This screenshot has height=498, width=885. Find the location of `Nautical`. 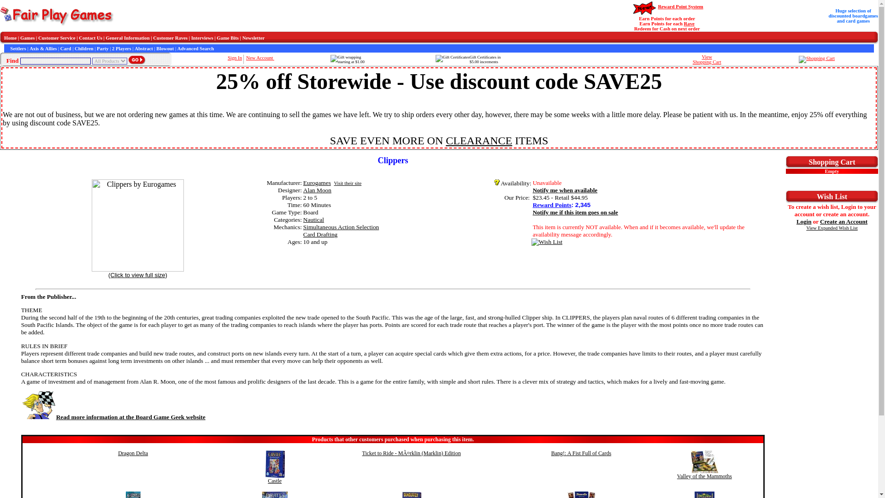

Nautical is located at coordinates (313, 219).